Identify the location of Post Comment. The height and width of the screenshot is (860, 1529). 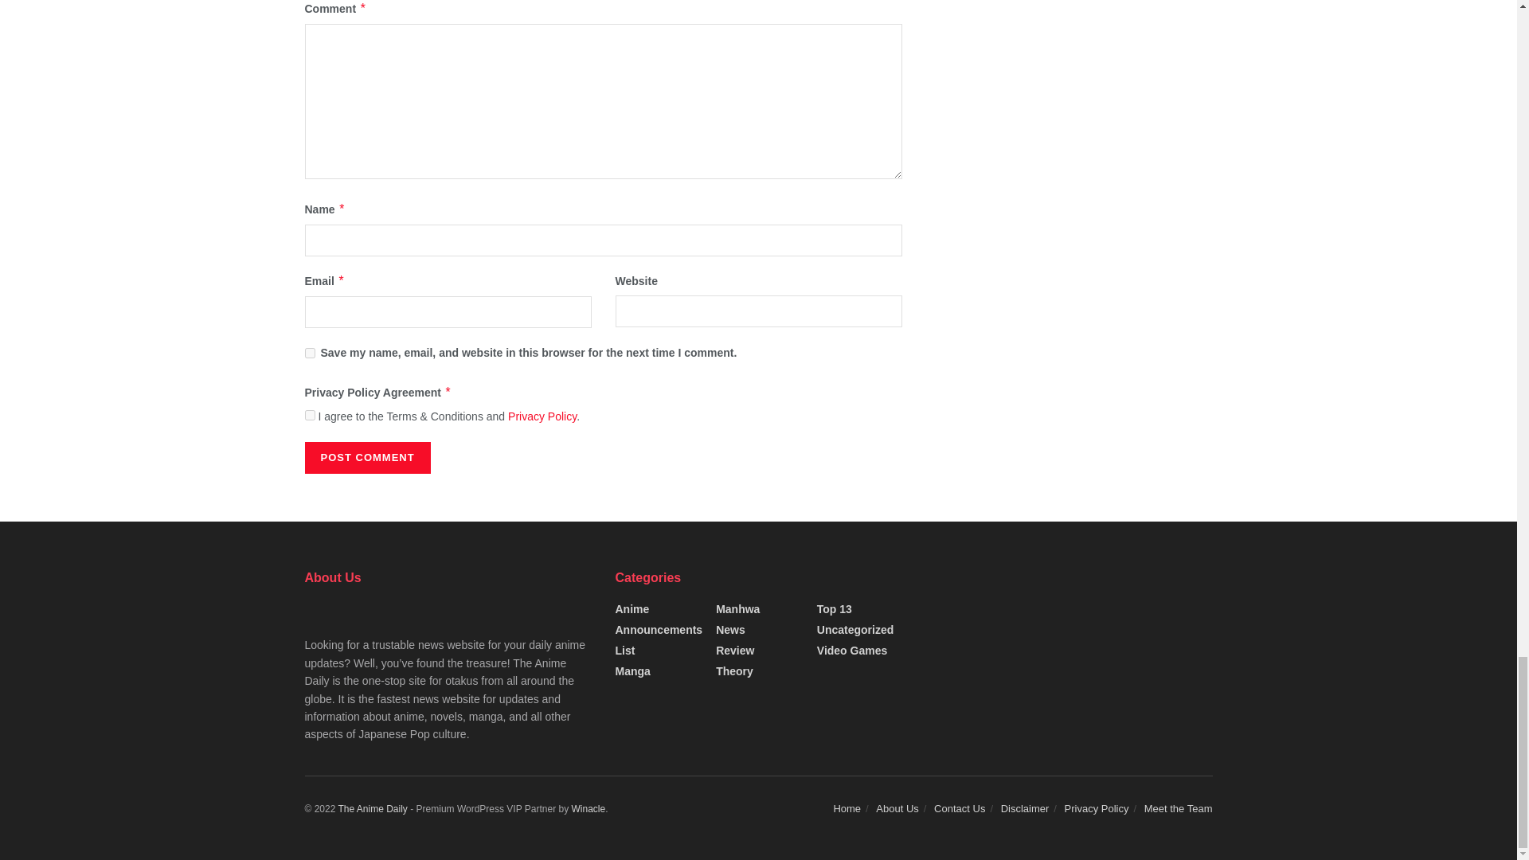
(366, 458).